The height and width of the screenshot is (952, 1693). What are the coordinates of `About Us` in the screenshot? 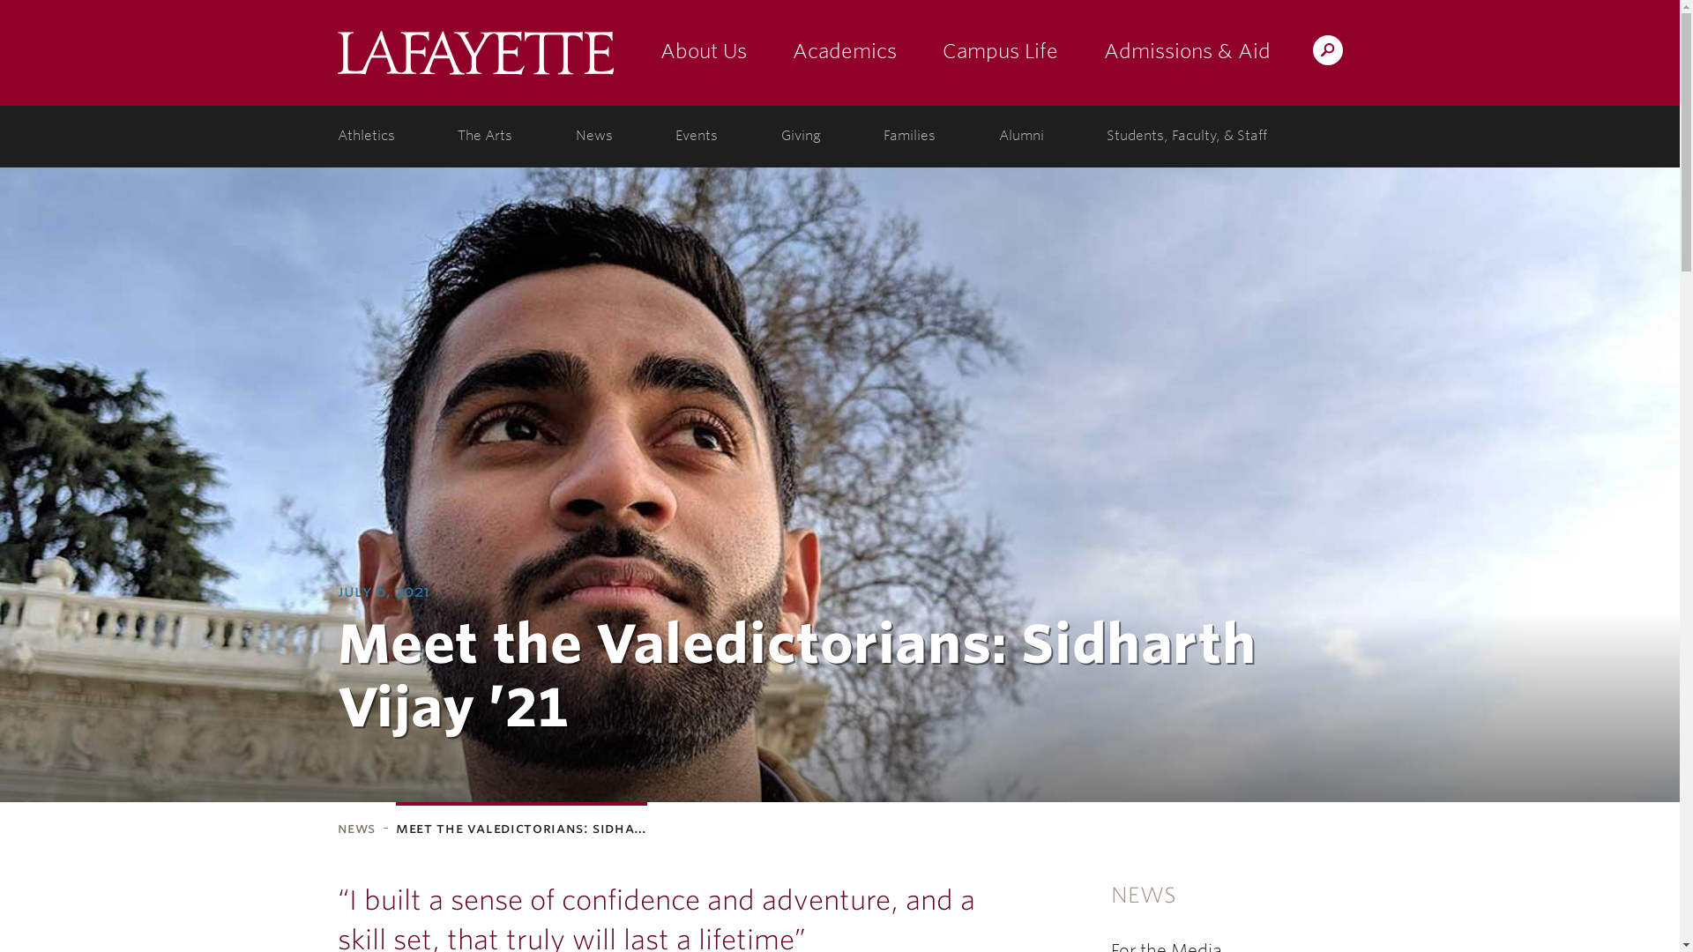 It's located at (702, 53).